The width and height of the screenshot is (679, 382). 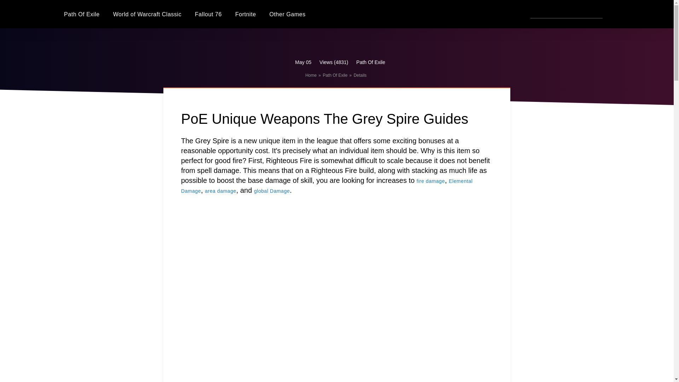 What do you see at coordinates (335, 75) in the screenshot?
I see `Path Of Exile` at bounding box center [335, 75].